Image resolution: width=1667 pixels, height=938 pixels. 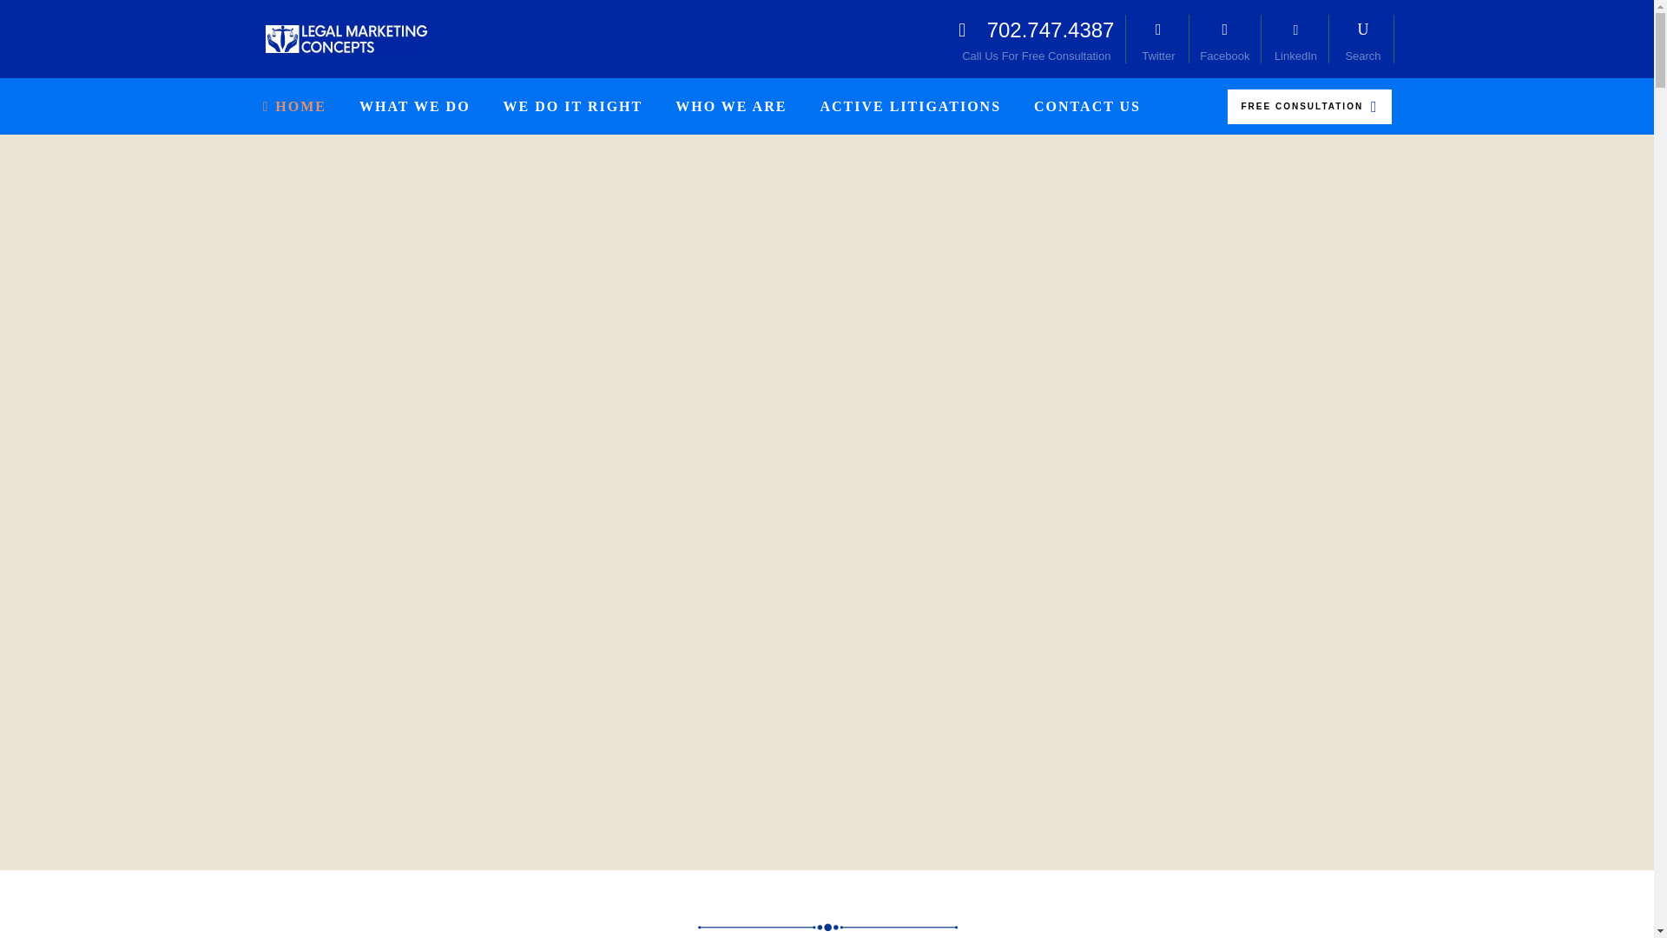 What do you see at coordinates (302, 106) in the screenshot?
I see `LinkedIn` at bounding box center [302, 106].